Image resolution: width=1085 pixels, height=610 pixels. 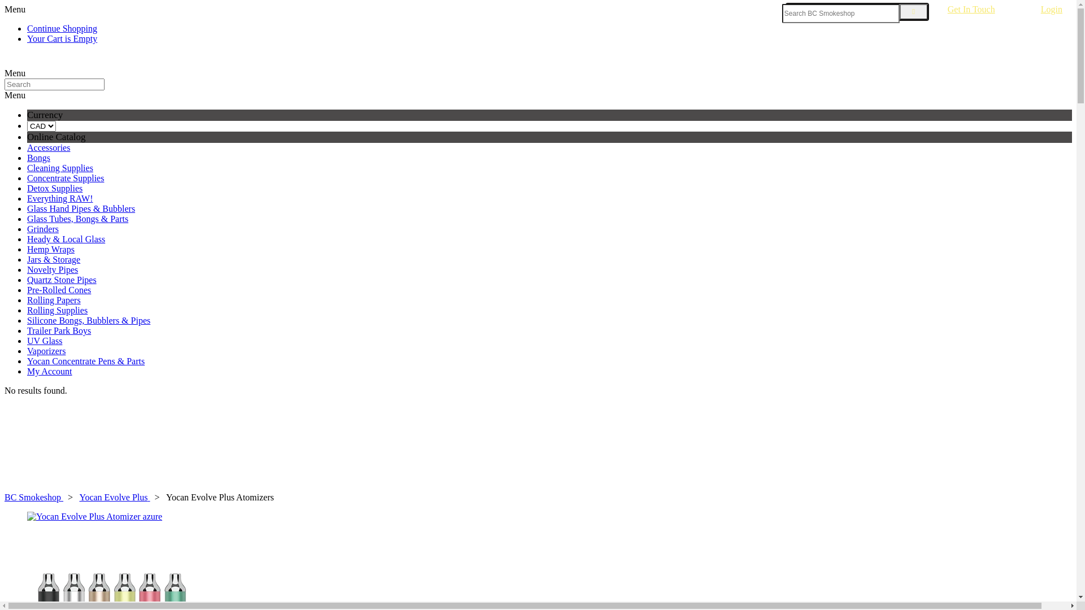 I want to click on BC Smoke Shop on Instagram, so click(x=47, y=62).